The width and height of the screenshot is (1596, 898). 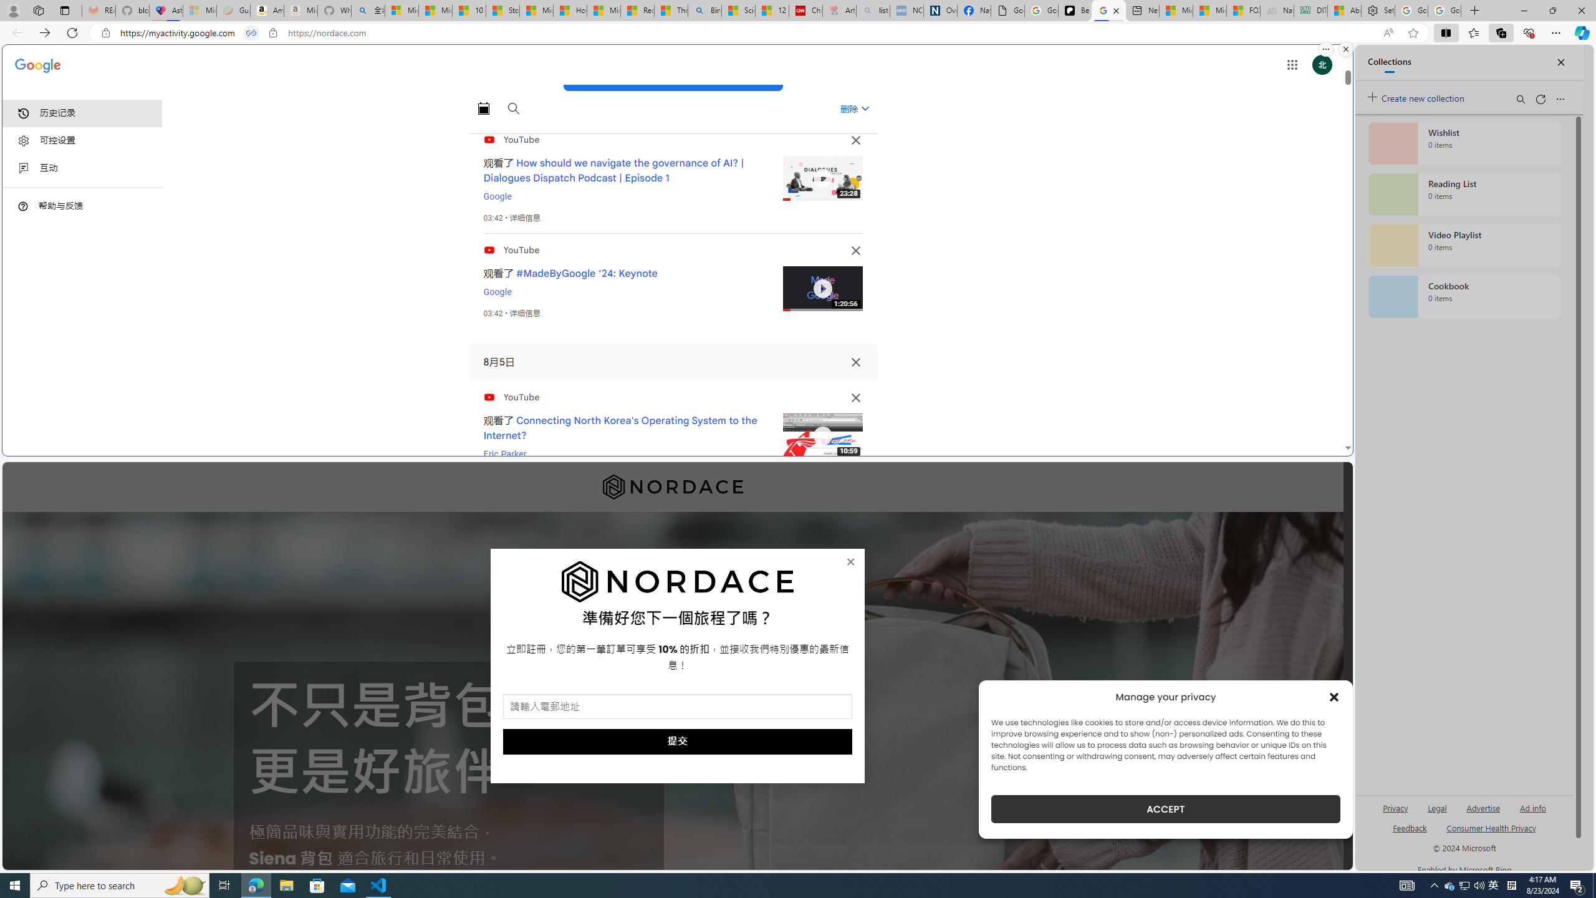 I want to click on Address and search bar, so click(x=748, y=33).